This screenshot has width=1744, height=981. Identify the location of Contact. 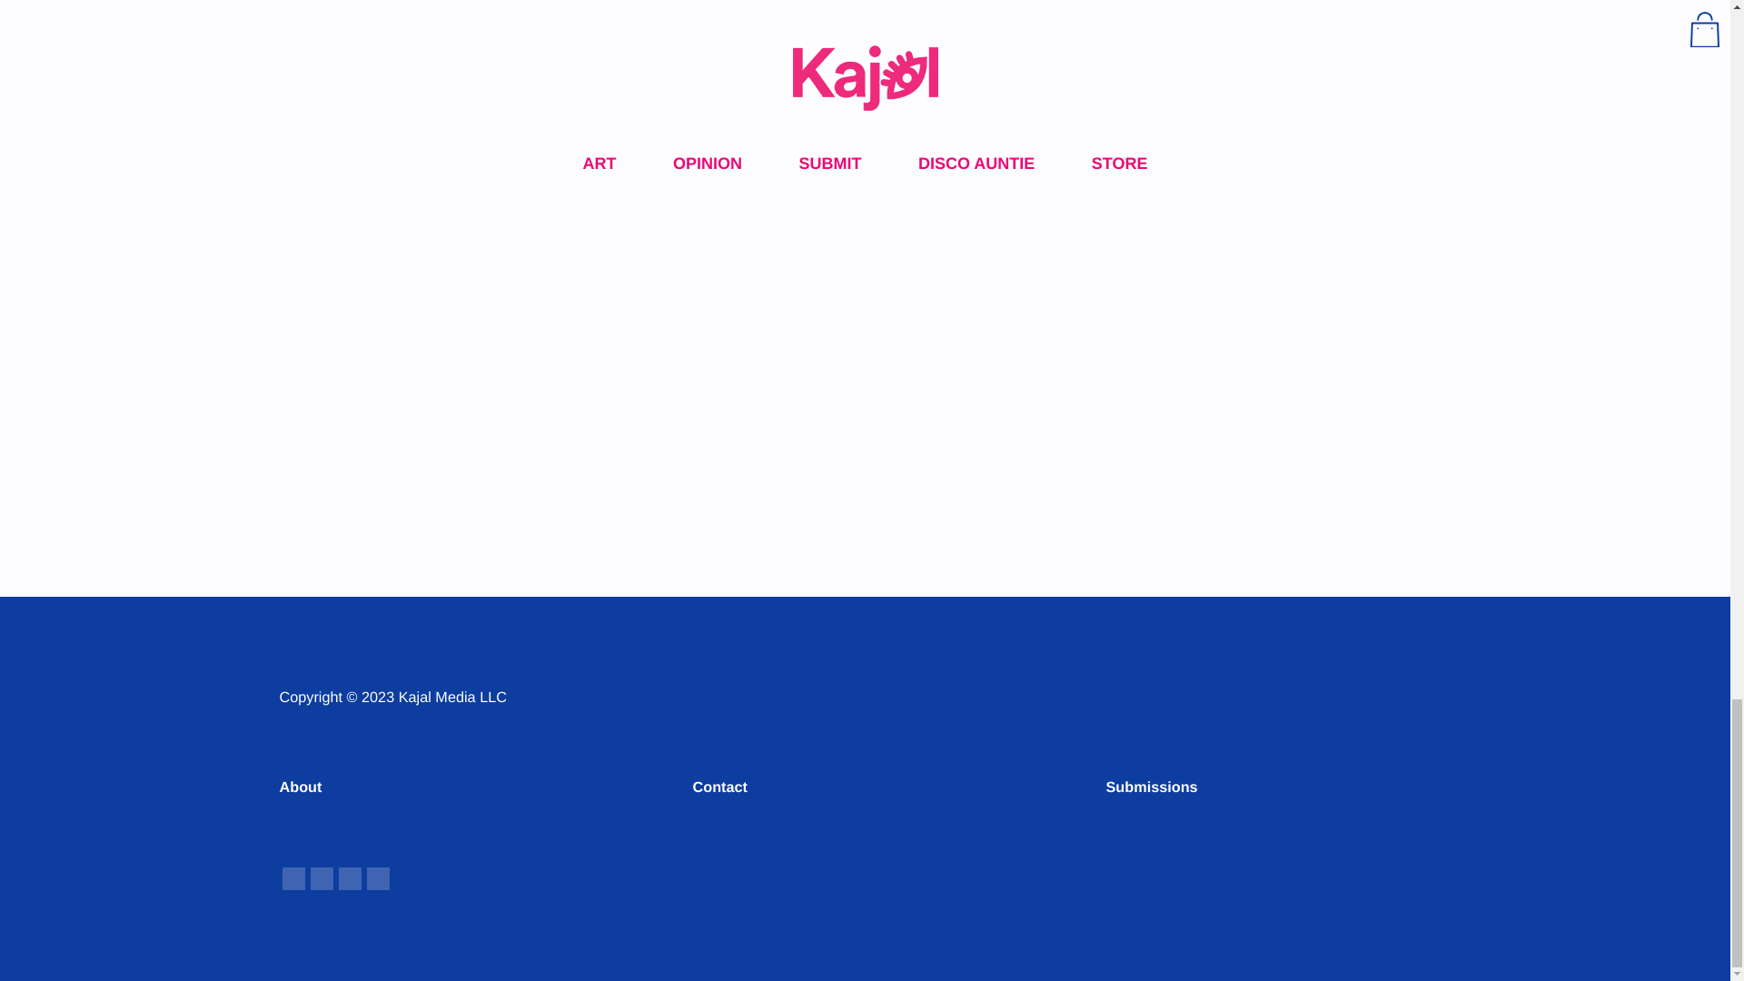
(719, 787).